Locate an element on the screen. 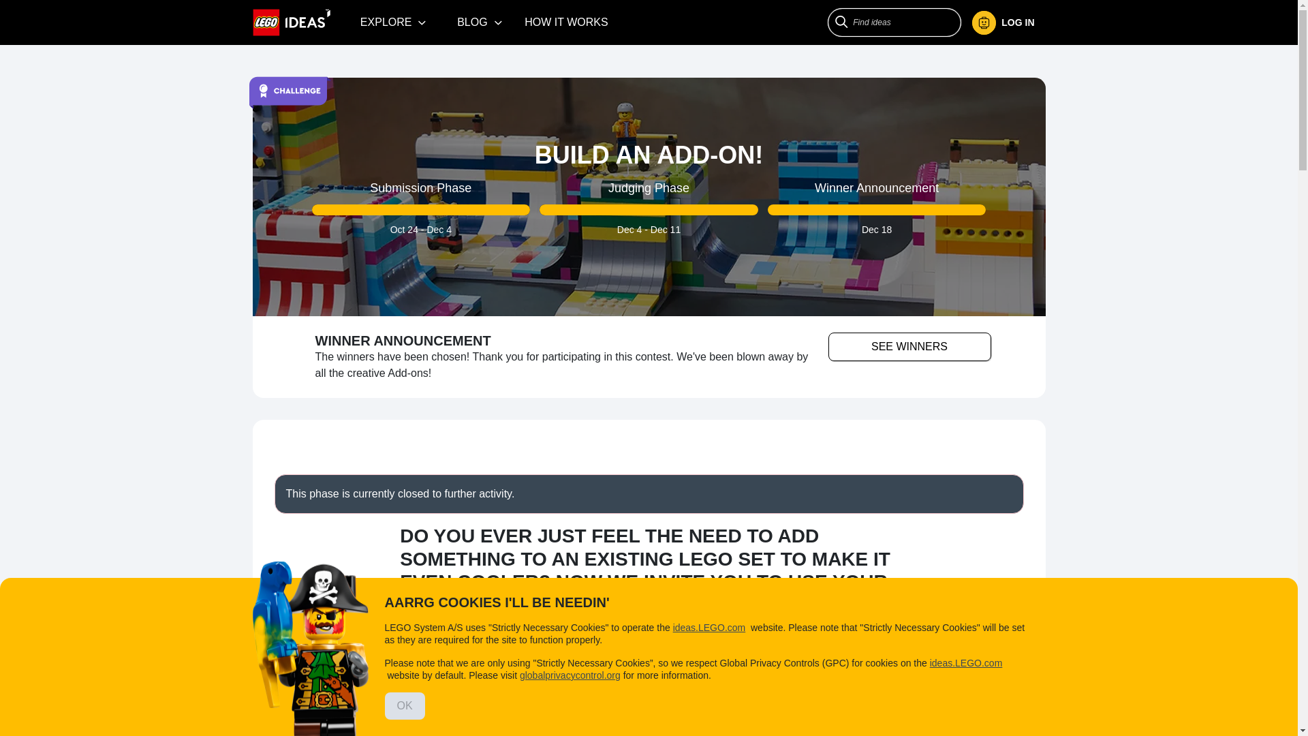  2018-12-11T11:00:00Z is located at coordinates (665, 229).